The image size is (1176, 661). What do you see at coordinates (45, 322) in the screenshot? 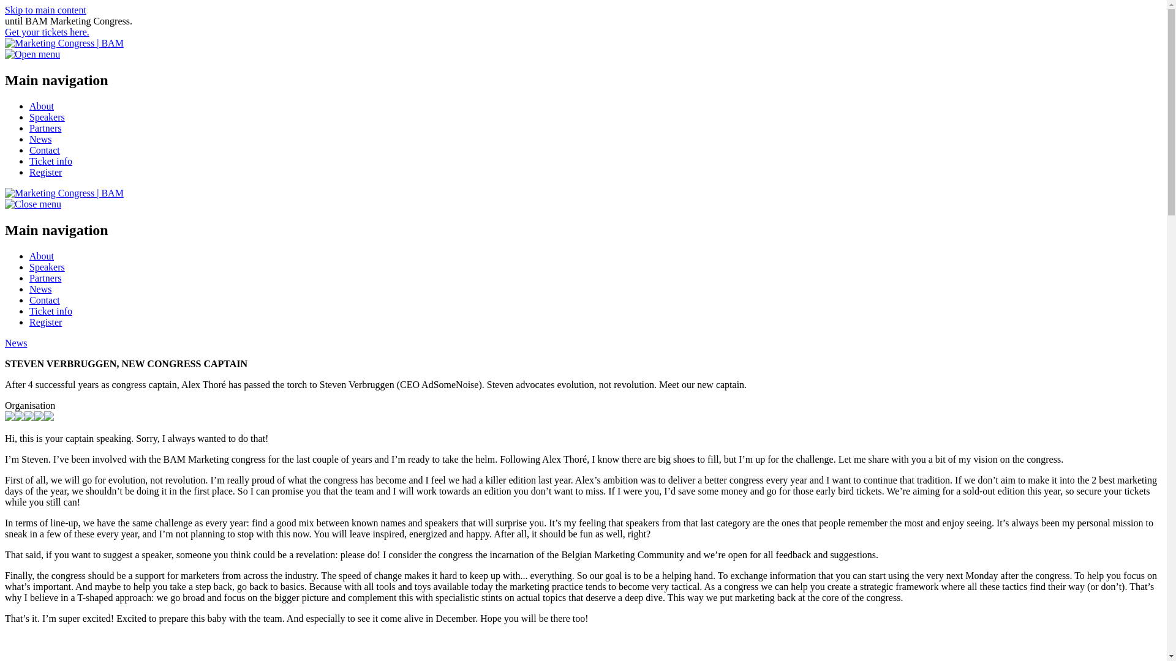
I see `Register` at bounding box center [45, 322].